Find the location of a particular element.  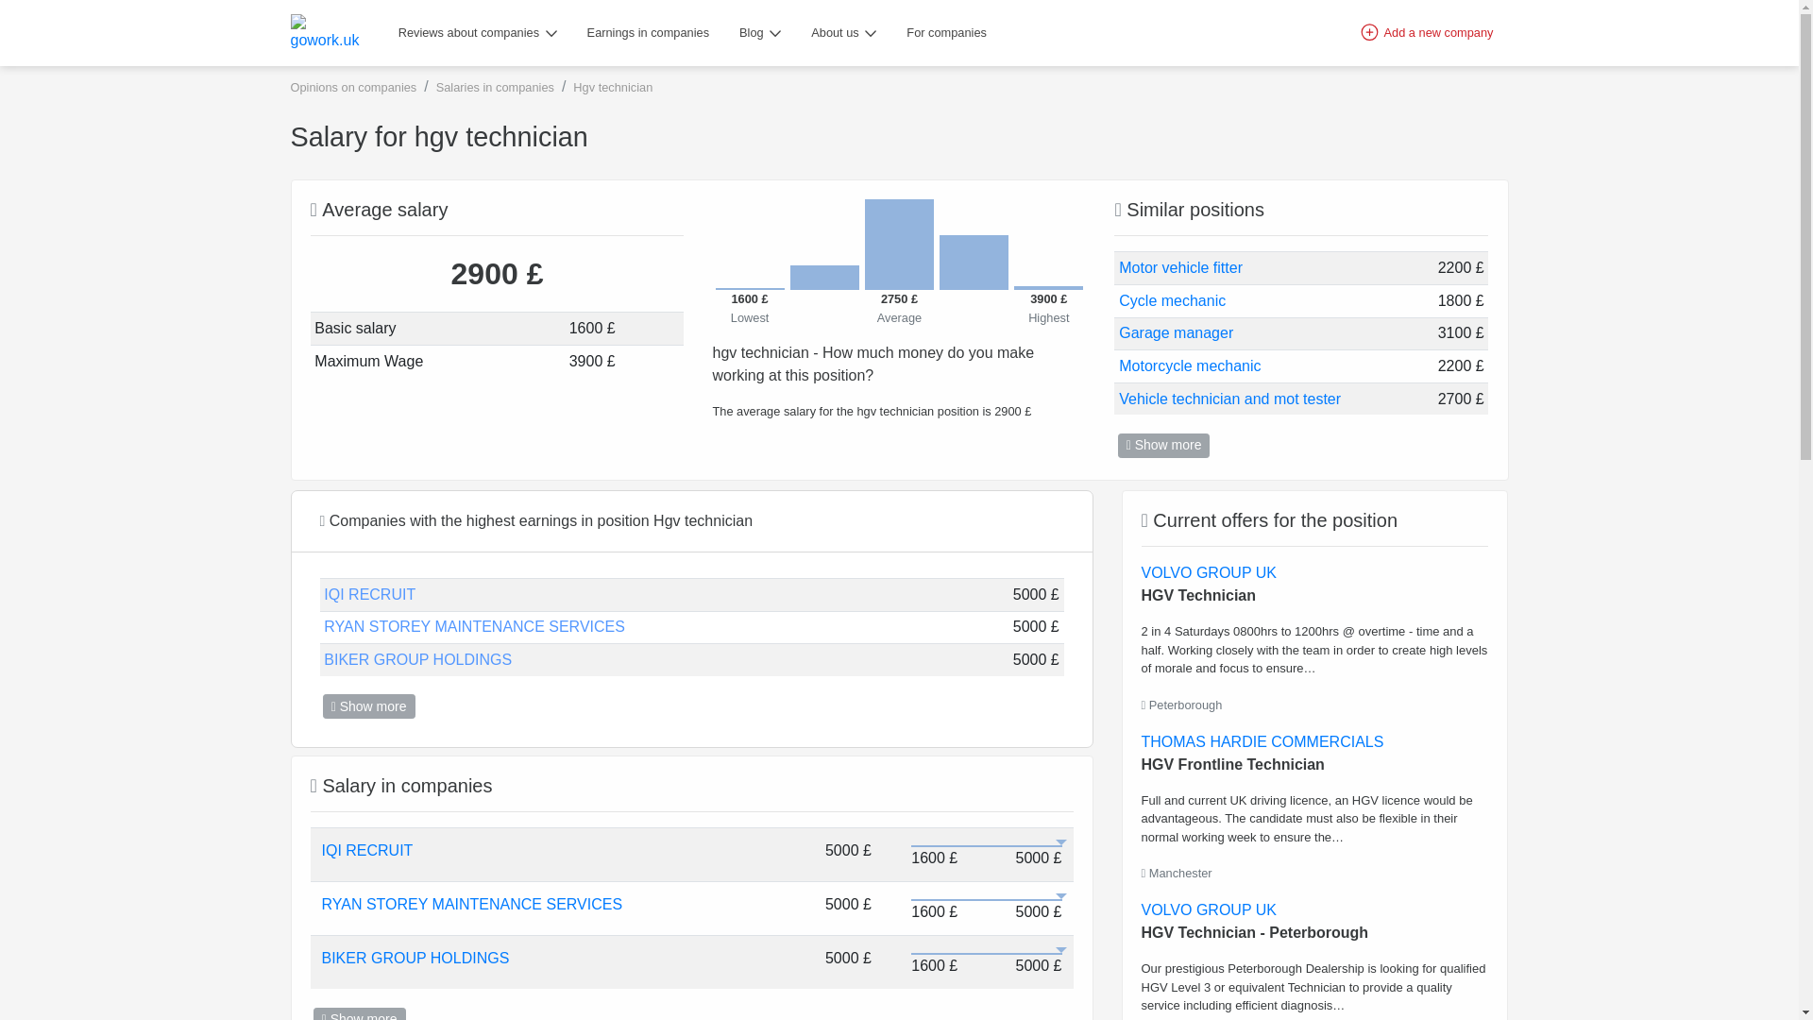

Blog is located at coordinates (759, 33).